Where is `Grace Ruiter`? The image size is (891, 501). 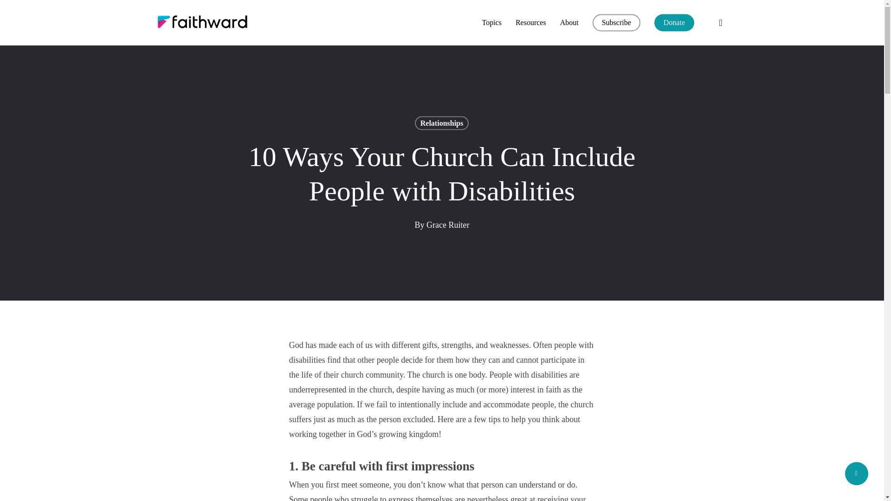
Grace Ruiter is located at coordinates (448, 225).